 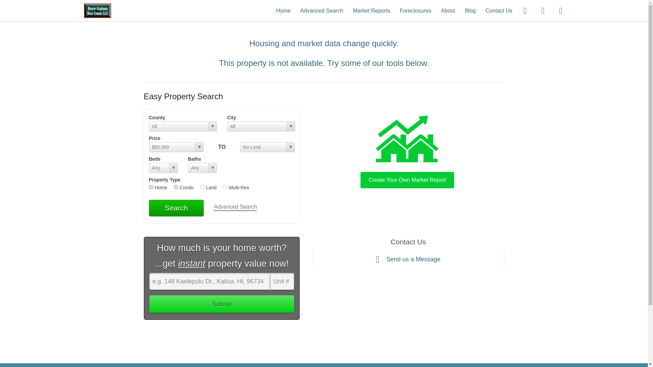 I want to click on Blog, so click(x=470, y=10).